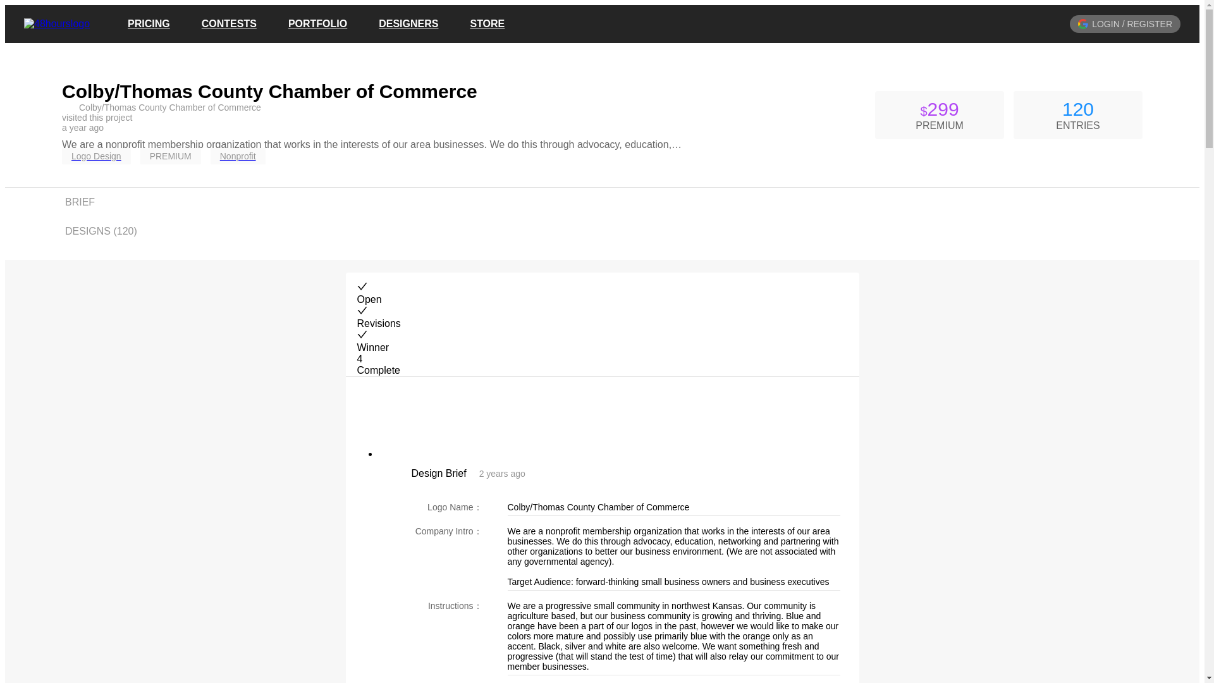 The image size is (1214, 683). I want to click on PORTFOLIO, so click(317, 24).